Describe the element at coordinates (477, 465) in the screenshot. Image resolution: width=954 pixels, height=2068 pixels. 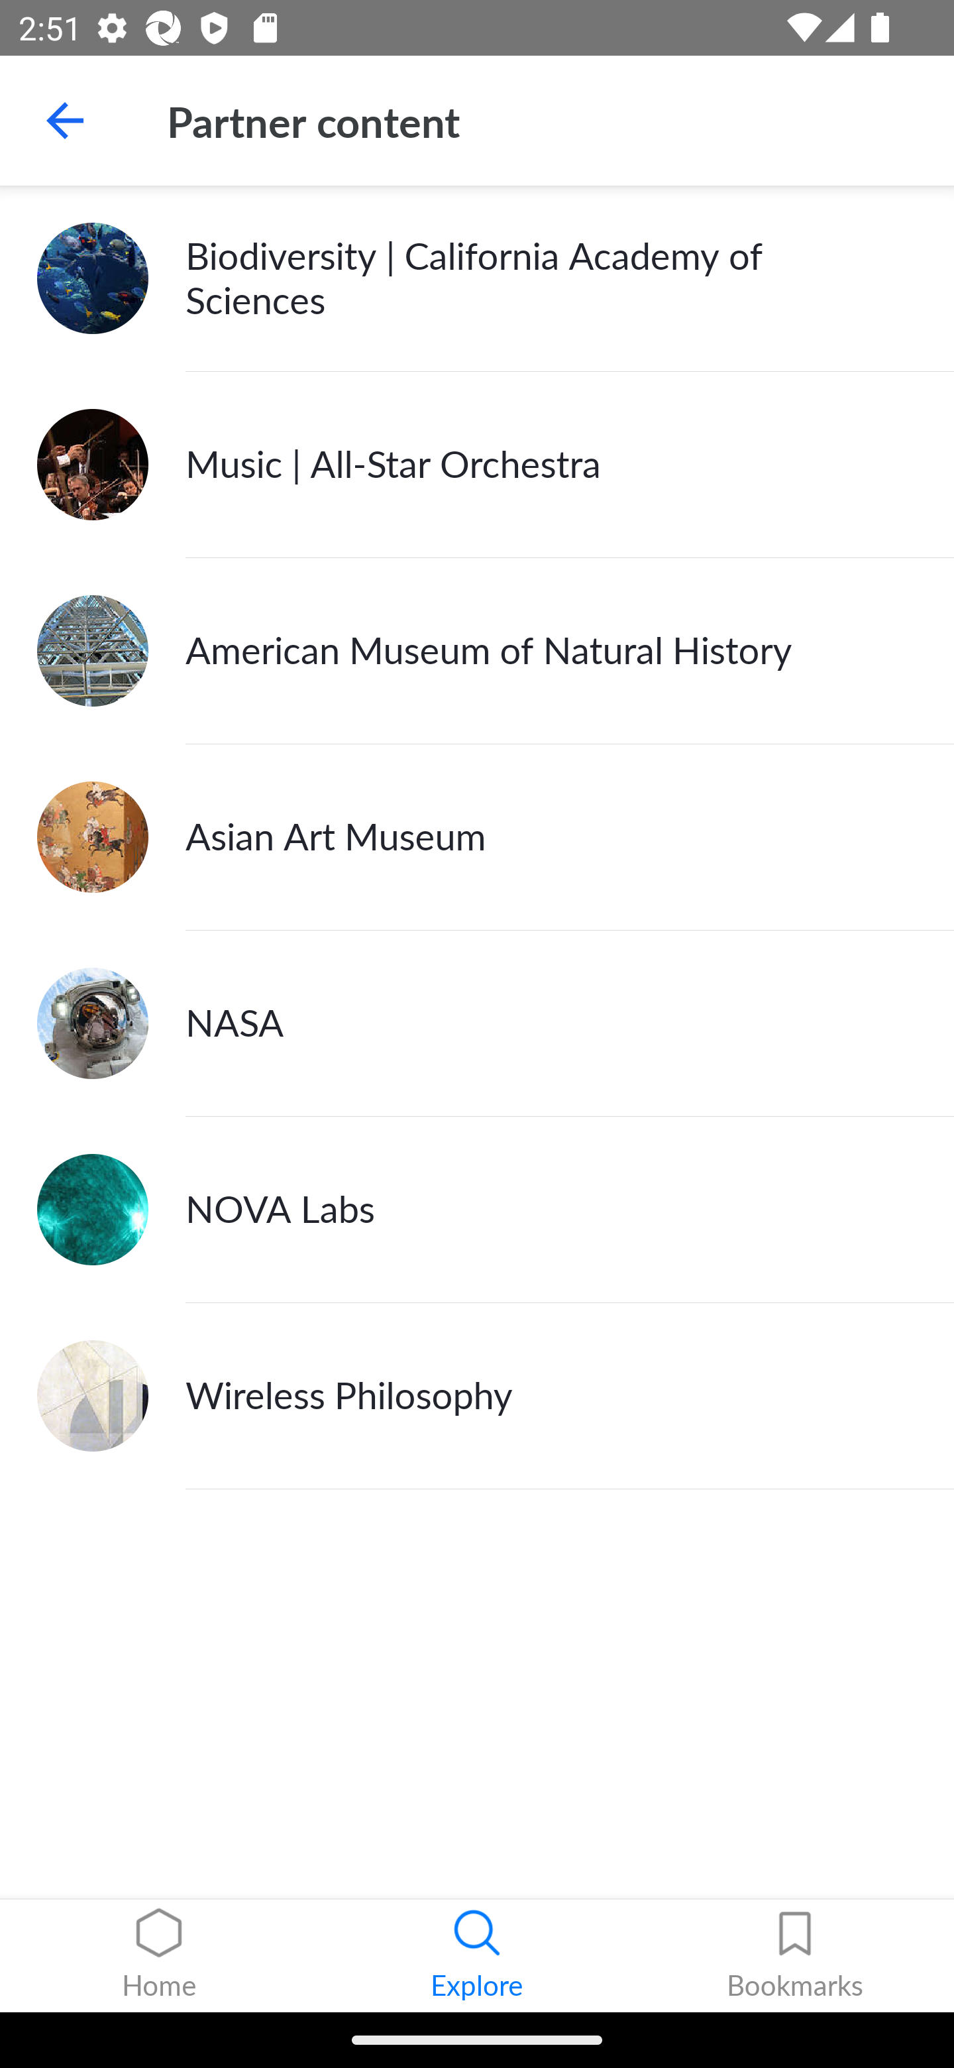
I see `Music | All-Star Orchestra` at that location.